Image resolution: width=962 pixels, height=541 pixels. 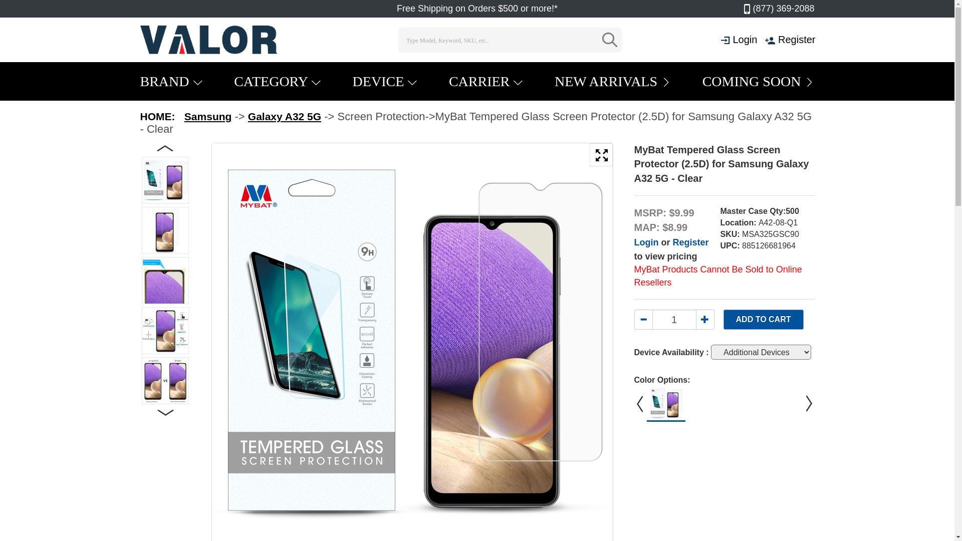 What do you see at coordinates (759, 81) in the screenshot?
I see `COMING SOON ` at bounding box center [759, 81].